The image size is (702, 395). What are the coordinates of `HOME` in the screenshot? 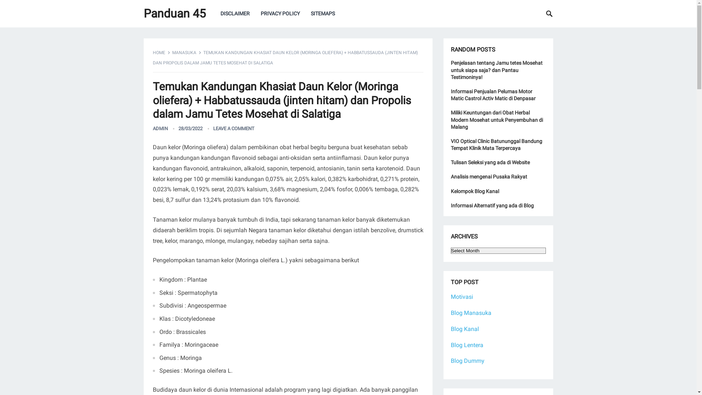 It's located at (162, 53).